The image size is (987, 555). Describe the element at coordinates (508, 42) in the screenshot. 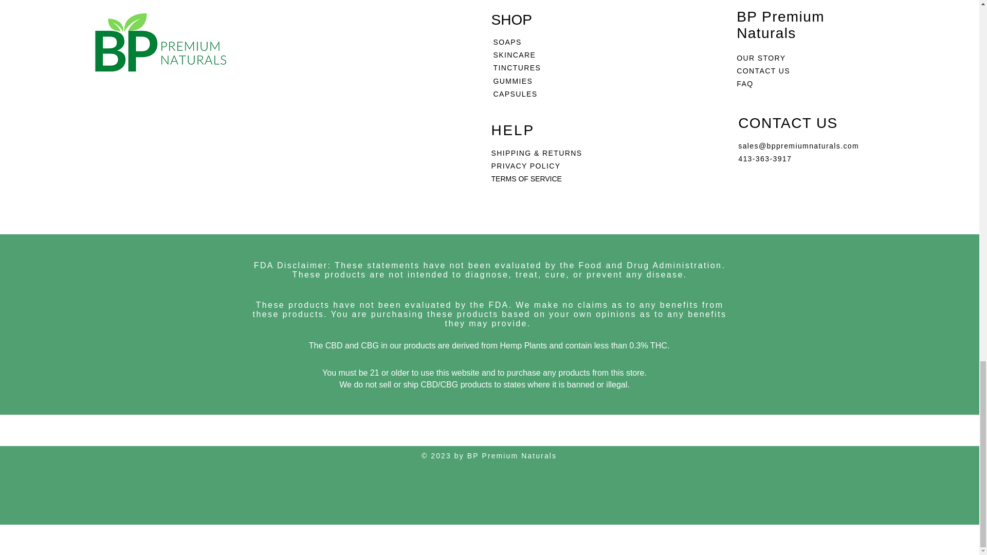

I see `SOAPS` at that location.